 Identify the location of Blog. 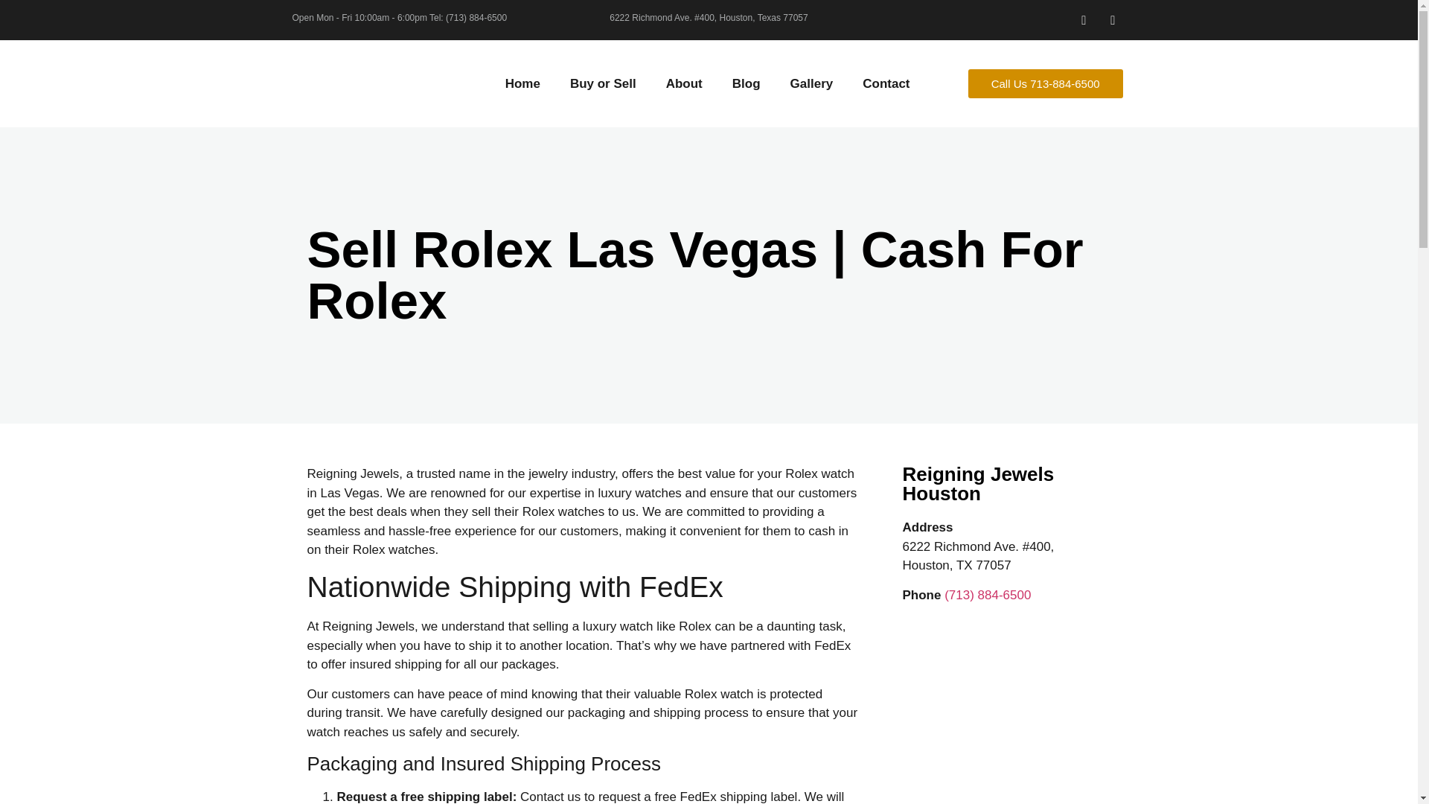
(746, 83).